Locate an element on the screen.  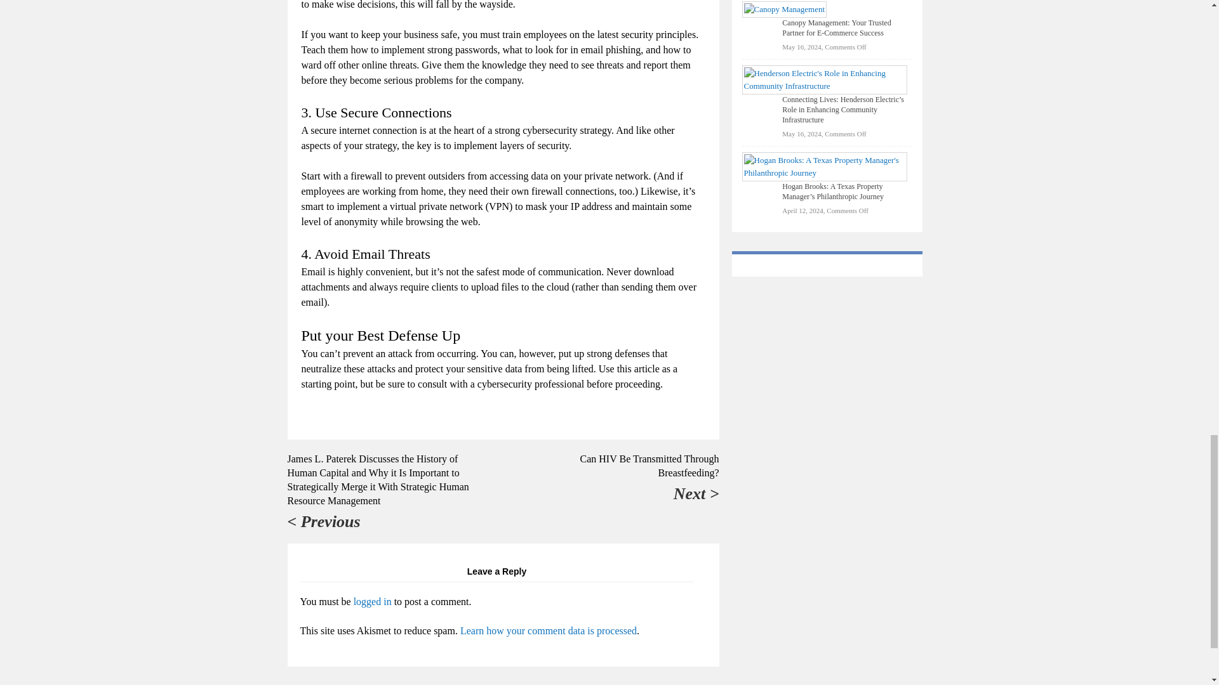
logged in is located at coordinates (372, 601).